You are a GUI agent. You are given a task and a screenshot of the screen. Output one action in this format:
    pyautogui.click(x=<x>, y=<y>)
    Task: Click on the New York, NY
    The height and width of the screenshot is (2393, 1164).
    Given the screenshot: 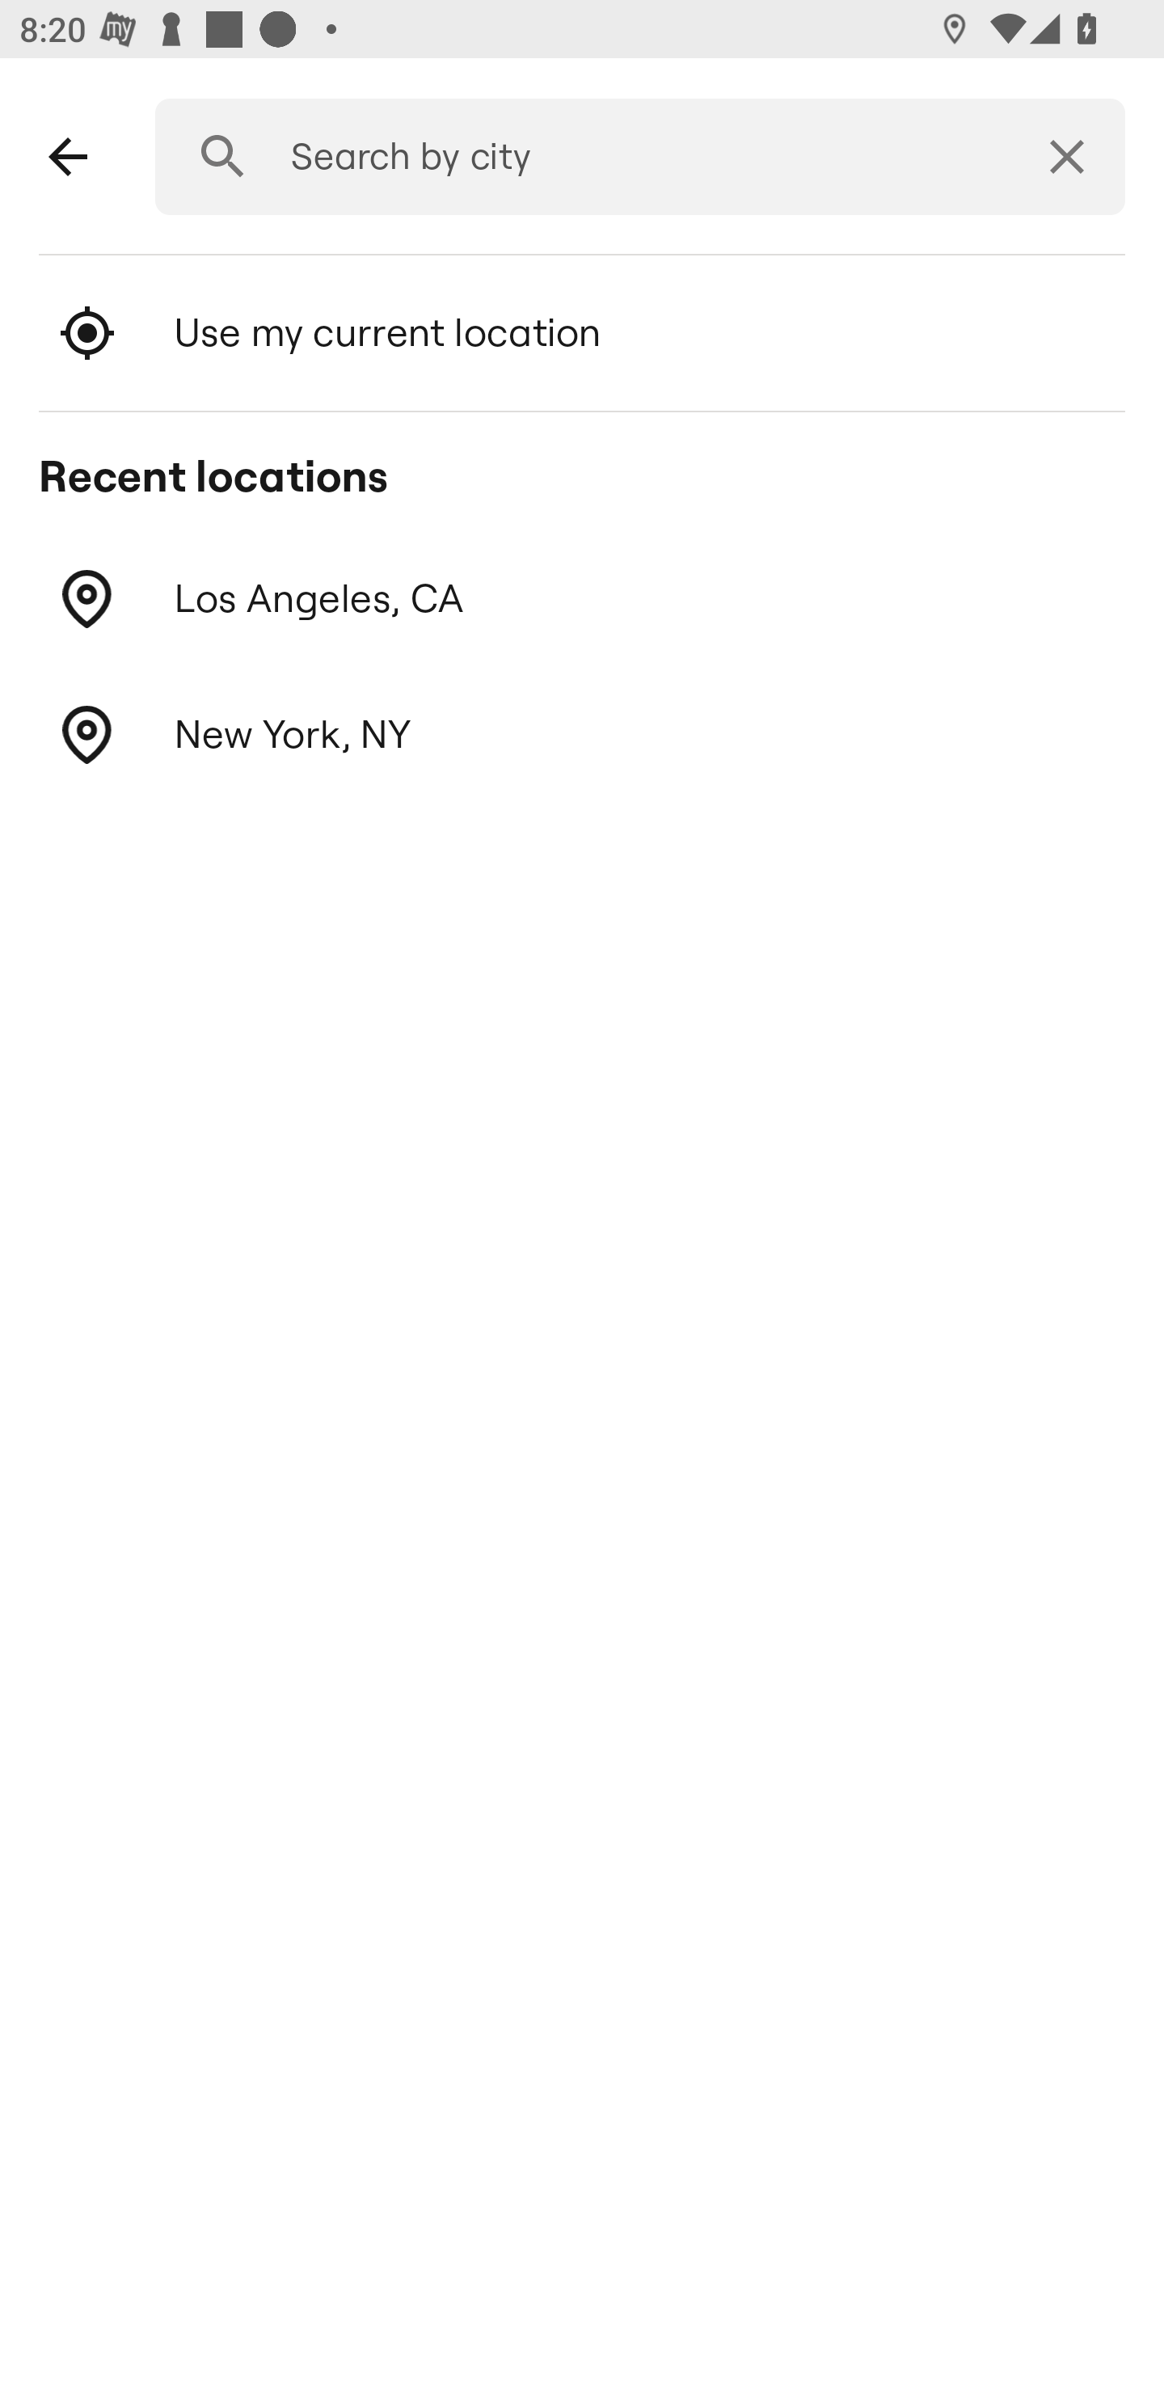 What is the action you would take?
    pyautogui.click(x=582, y=734)
    